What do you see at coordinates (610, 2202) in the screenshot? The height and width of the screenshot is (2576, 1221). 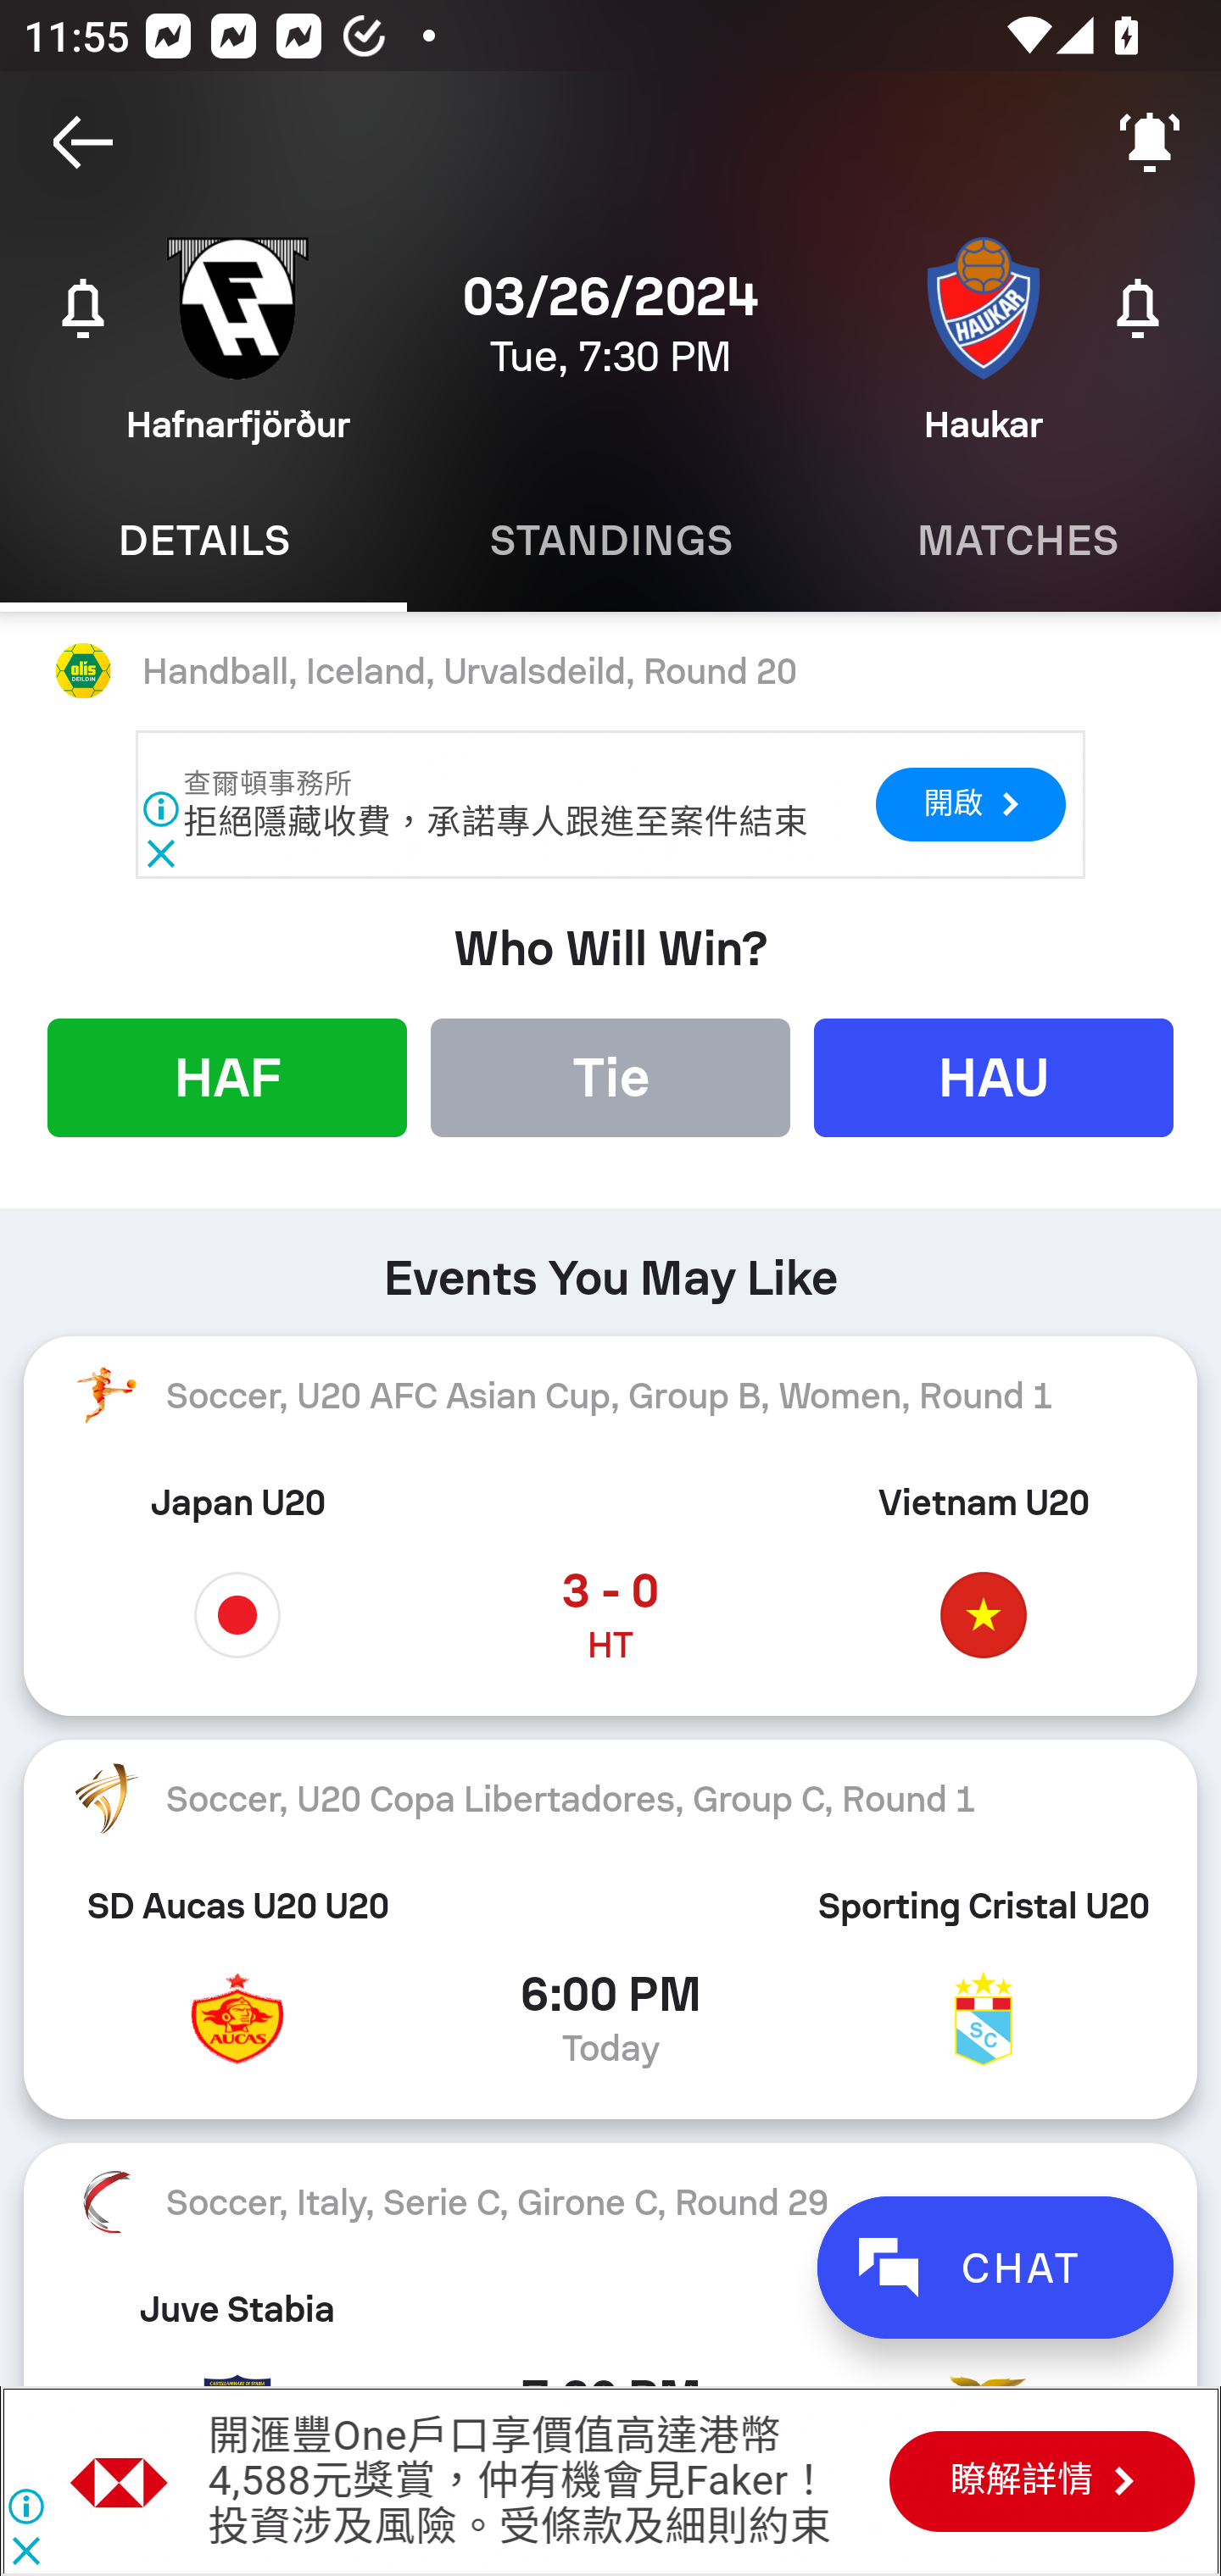 I see `Soccer, Italy, Serie C, Girone C, Round 29` at bounding box center [610, 2202].